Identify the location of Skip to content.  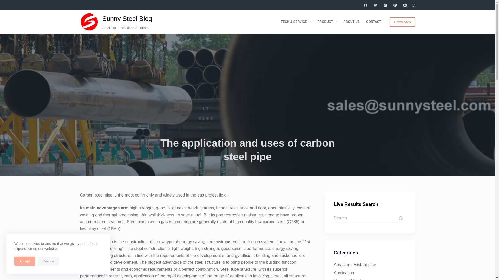
(5, 3).